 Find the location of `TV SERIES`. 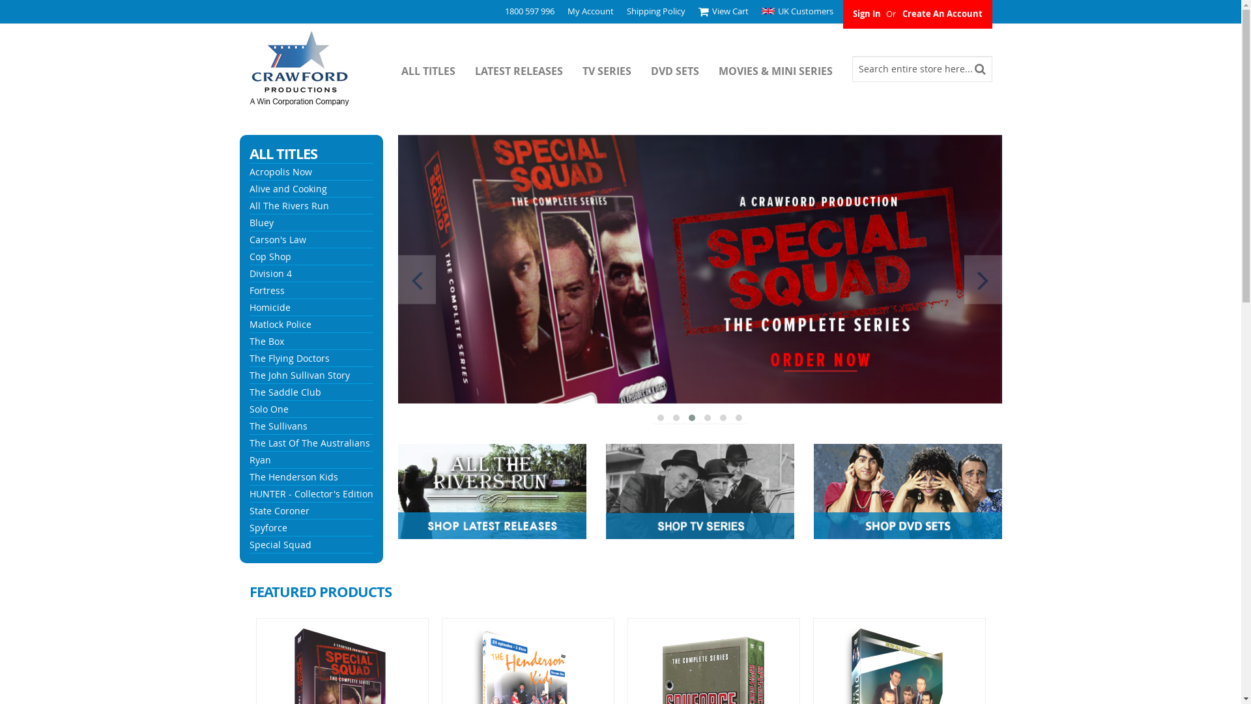

TV SERIES is located at coordinates (616, 69).